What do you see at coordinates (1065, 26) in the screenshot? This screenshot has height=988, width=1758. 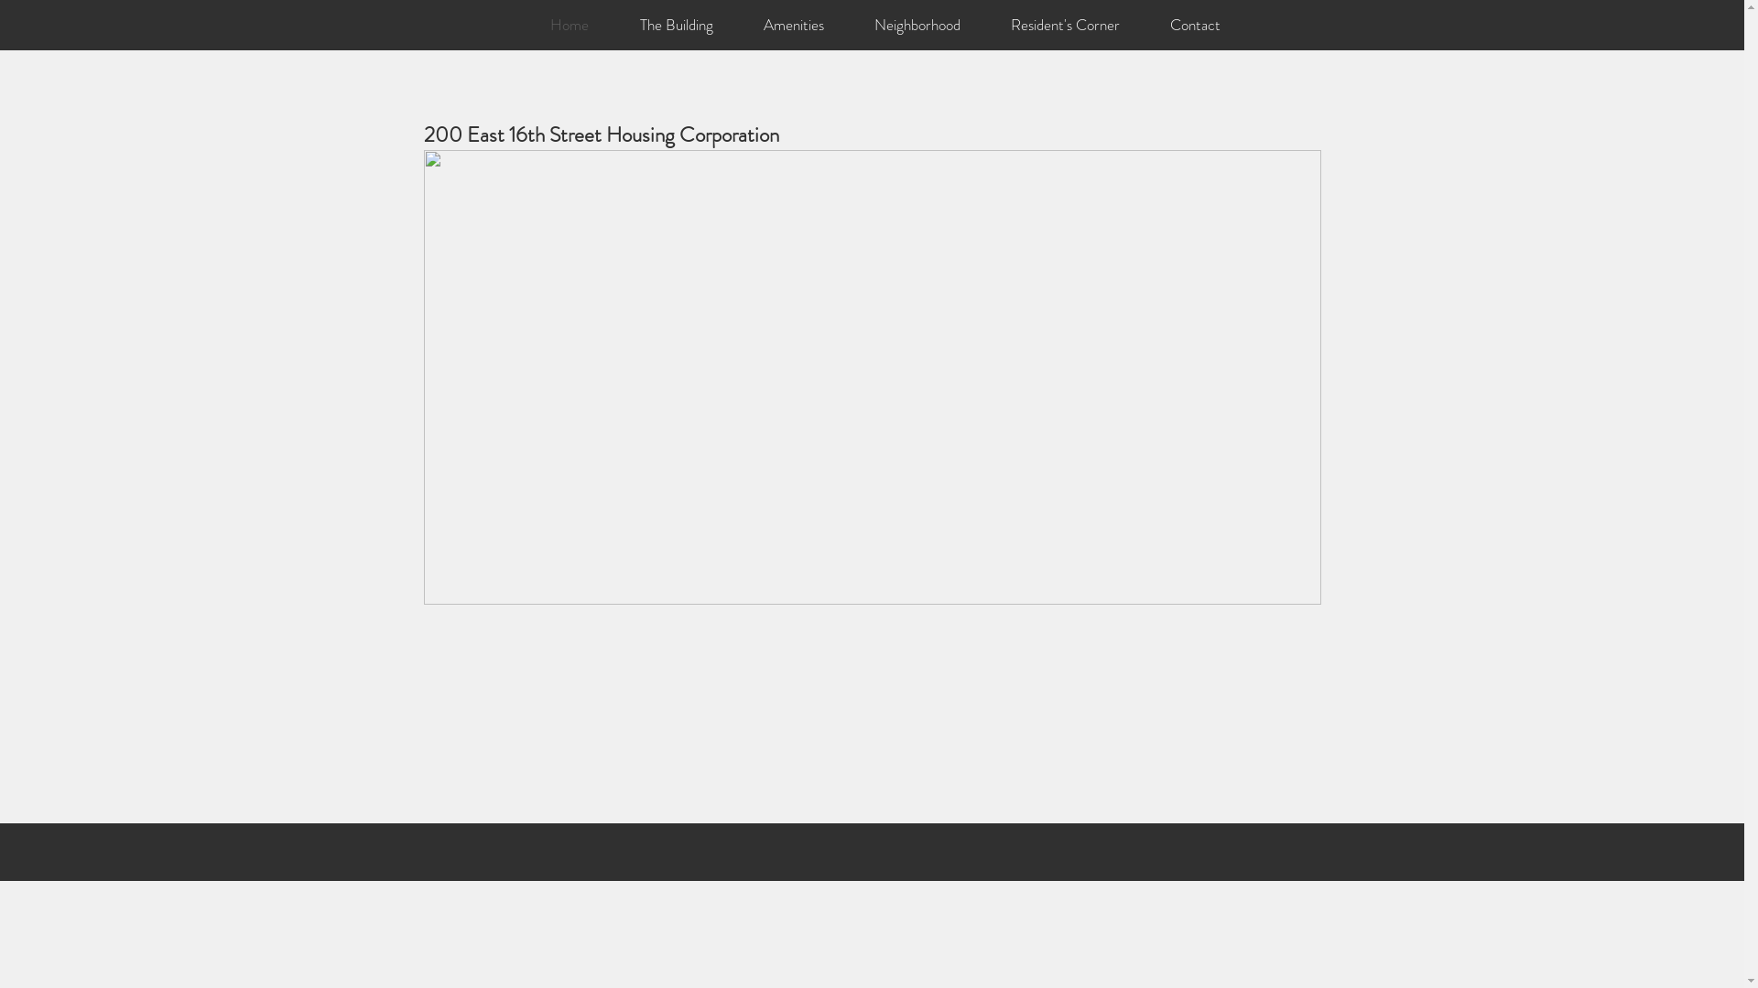 I see `Resident's Corner` at bounding box center [1065, 26].